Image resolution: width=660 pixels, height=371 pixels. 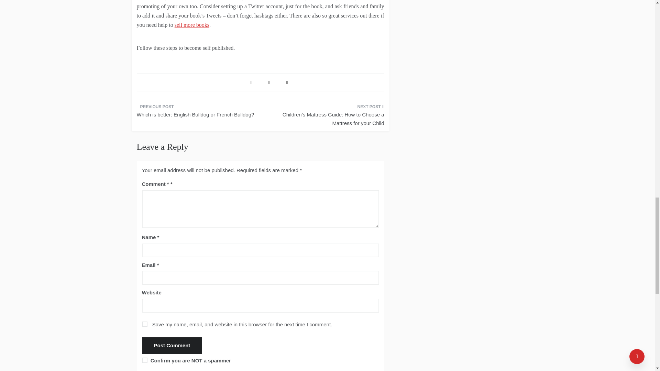 I want to click on Which is better: English Bulldog or French Bulldog?, so click(x=196, y=113).